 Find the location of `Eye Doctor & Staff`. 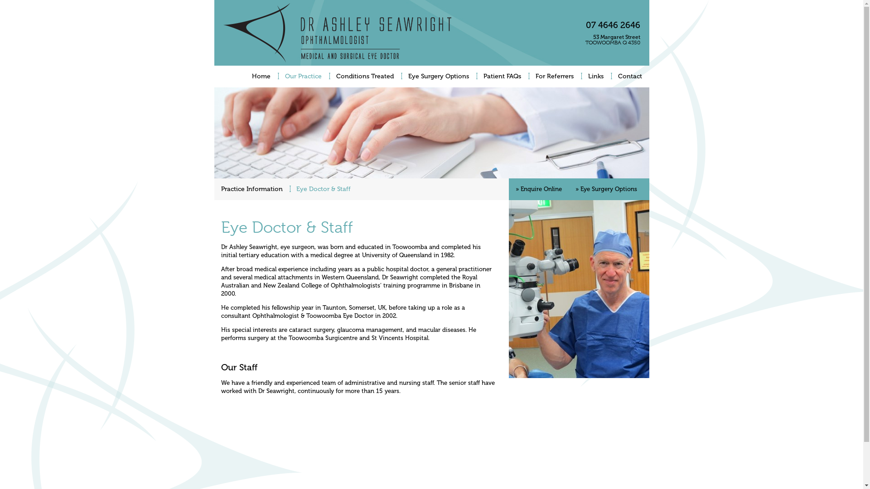

Eye Doctor & Staff is located at coordinates (323, 189).